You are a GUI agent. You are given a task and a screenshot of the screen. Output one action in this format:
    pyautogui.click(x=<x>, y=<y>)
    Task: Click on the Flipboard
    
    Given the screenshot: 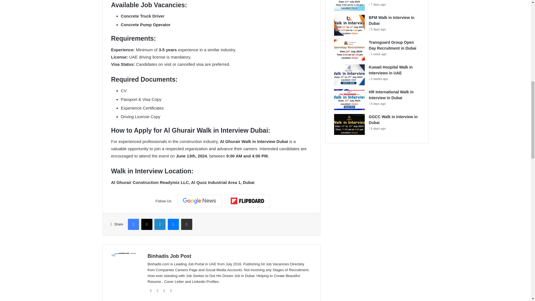 What is the action you would take?
    pyautogui.click(x=247, y=201)
    